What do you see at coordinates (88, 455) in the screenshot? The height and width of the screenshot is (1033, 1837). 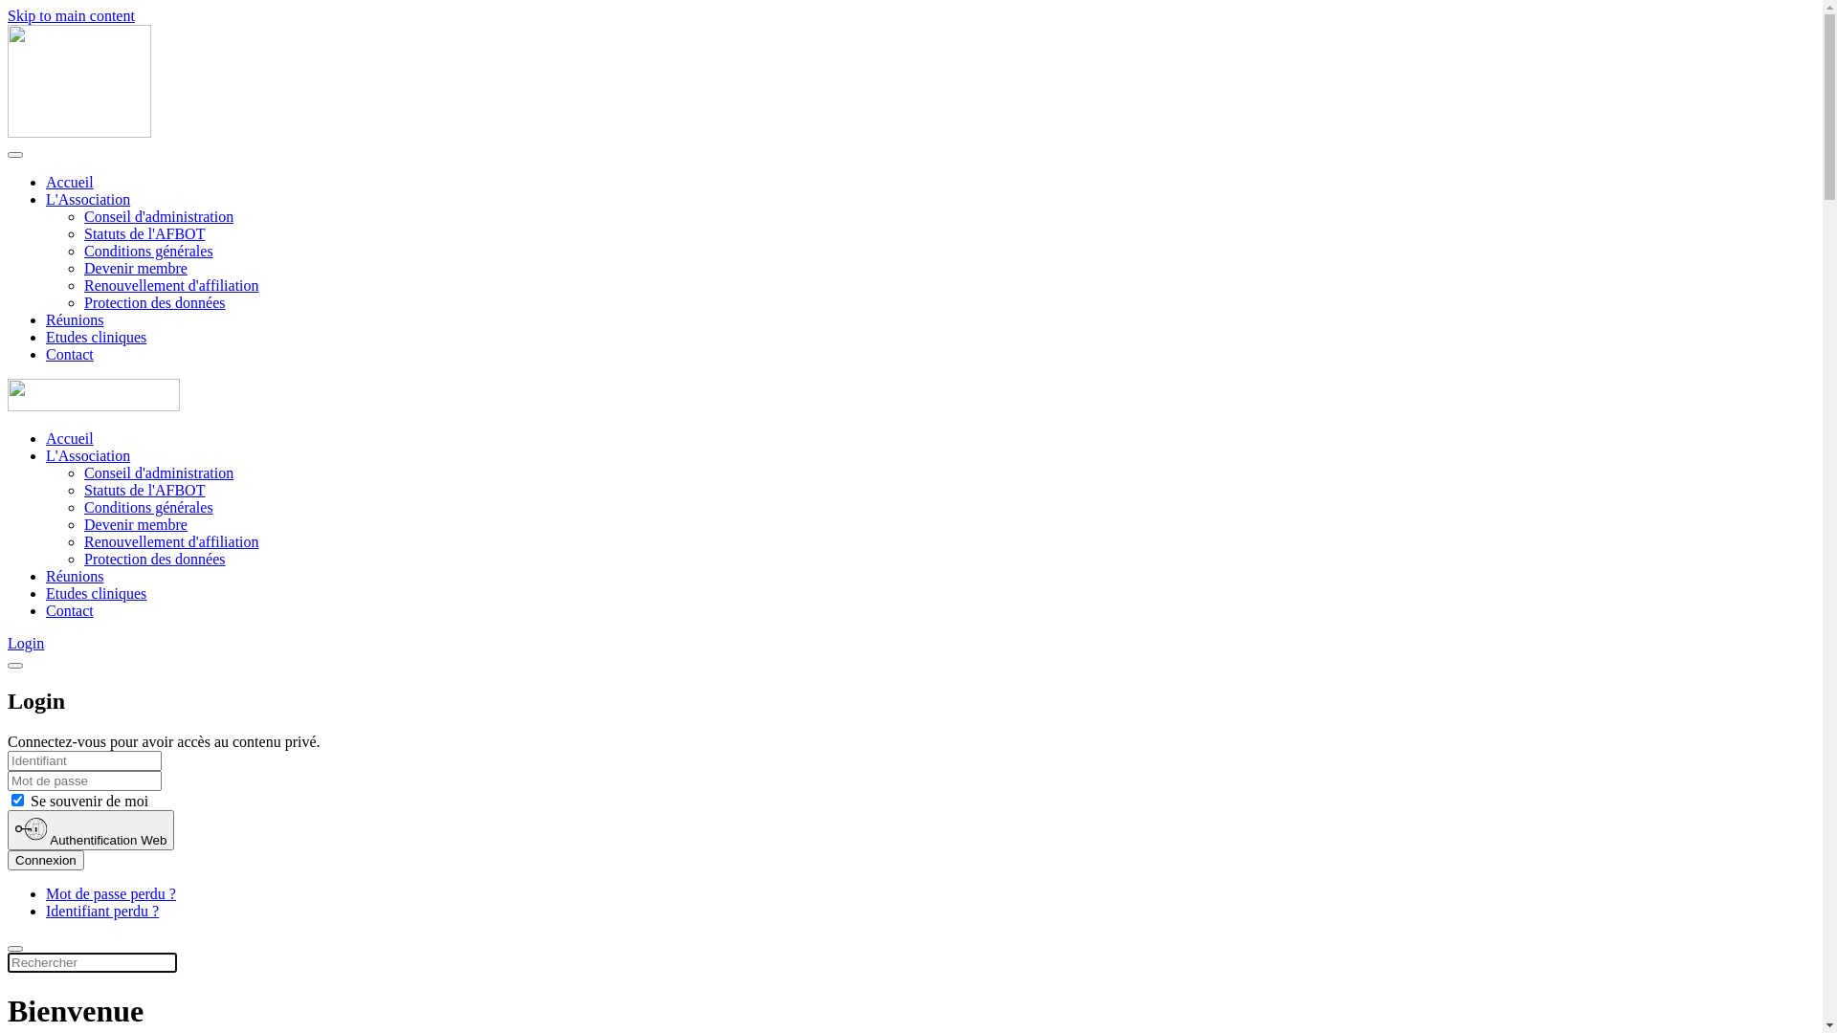 I see `L'Association` at bounding box center [88, 455].